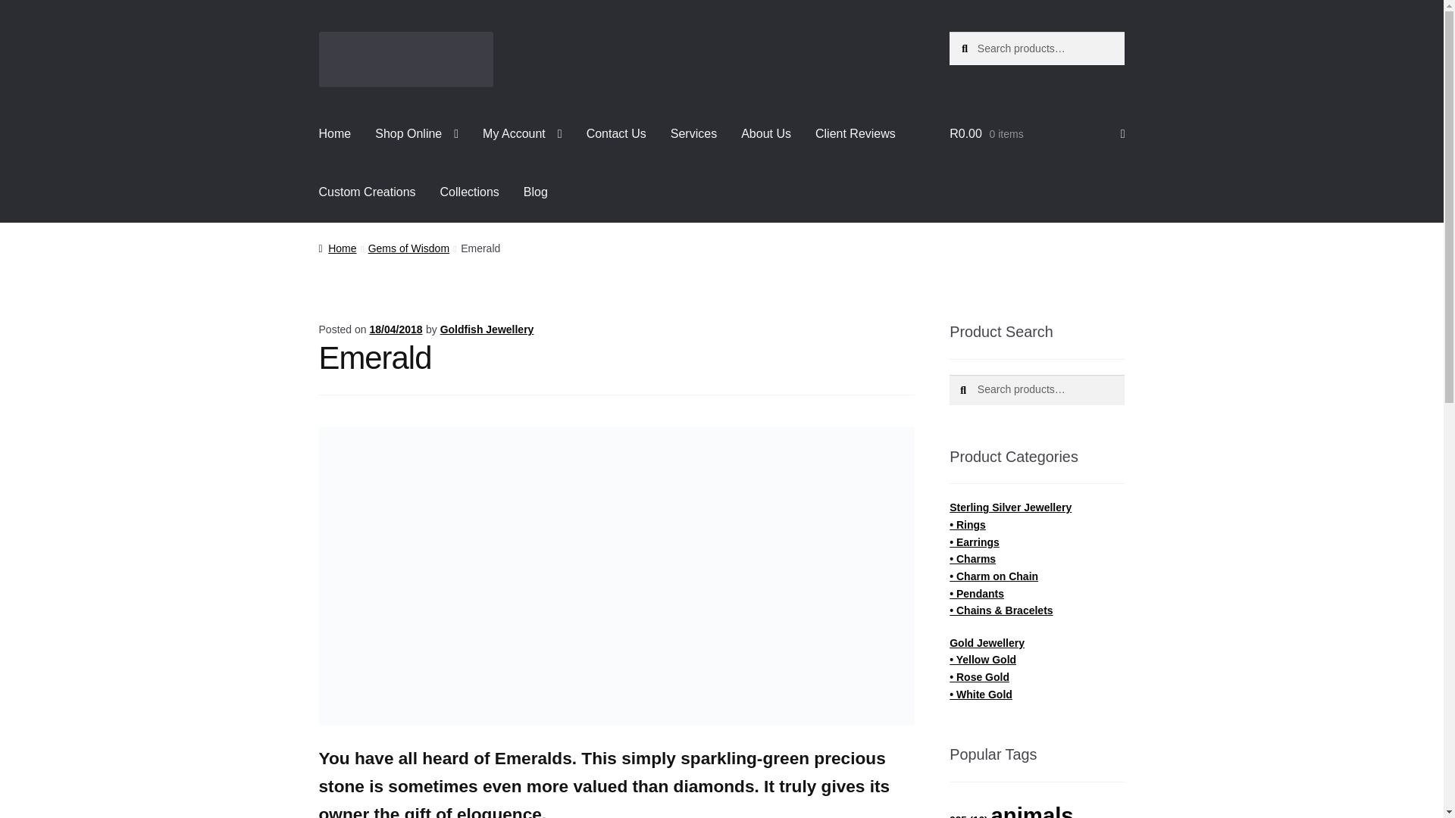 The image size is (1455, 818). Describe the element at coordinates (470, 192) in the screenshot. I see `Collections` at that location.